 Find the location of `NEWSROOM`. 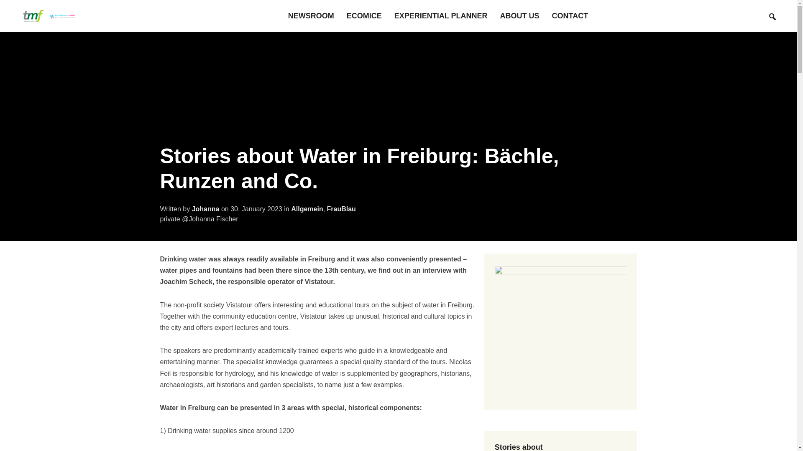

NEWSROOM is located at coordinates (311, 16).